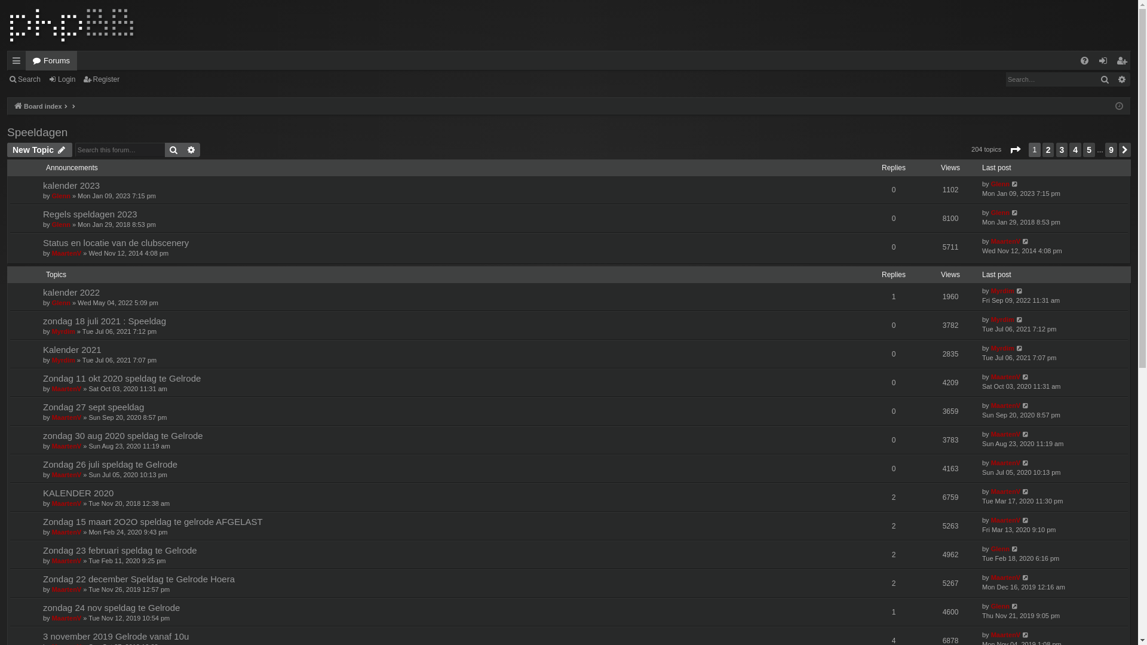 Image resolution: width=1147 pixels, height=645 pixels. What do you see at coordinates (30, 336) in the screenshot?
I see `It is currently Sat Nov 25, 2023 6:29 pm` at bounding box center [30, 336].